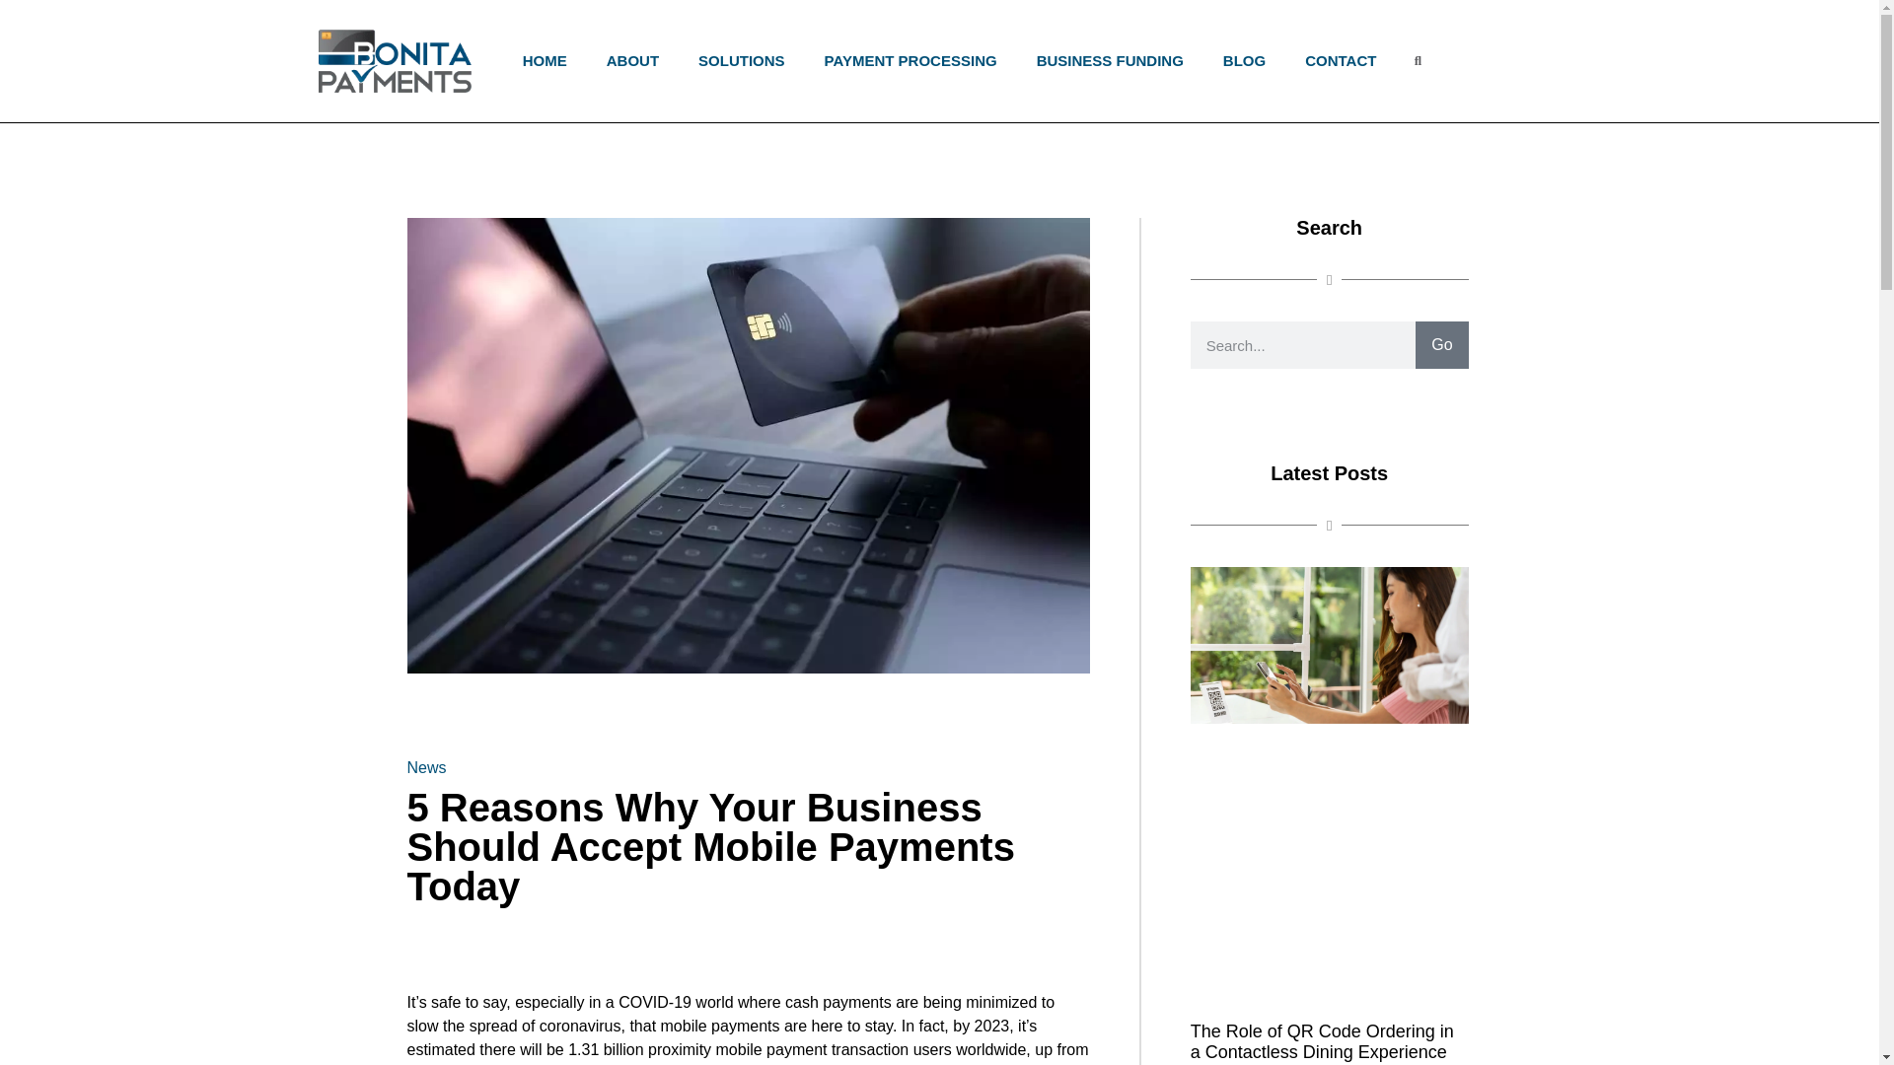 The height and width of the screenshot is (1065, 1894). Describe the element at coordinates (1109, 61) in the screenshot. I see `BUSINESS FUNDING` at that location.